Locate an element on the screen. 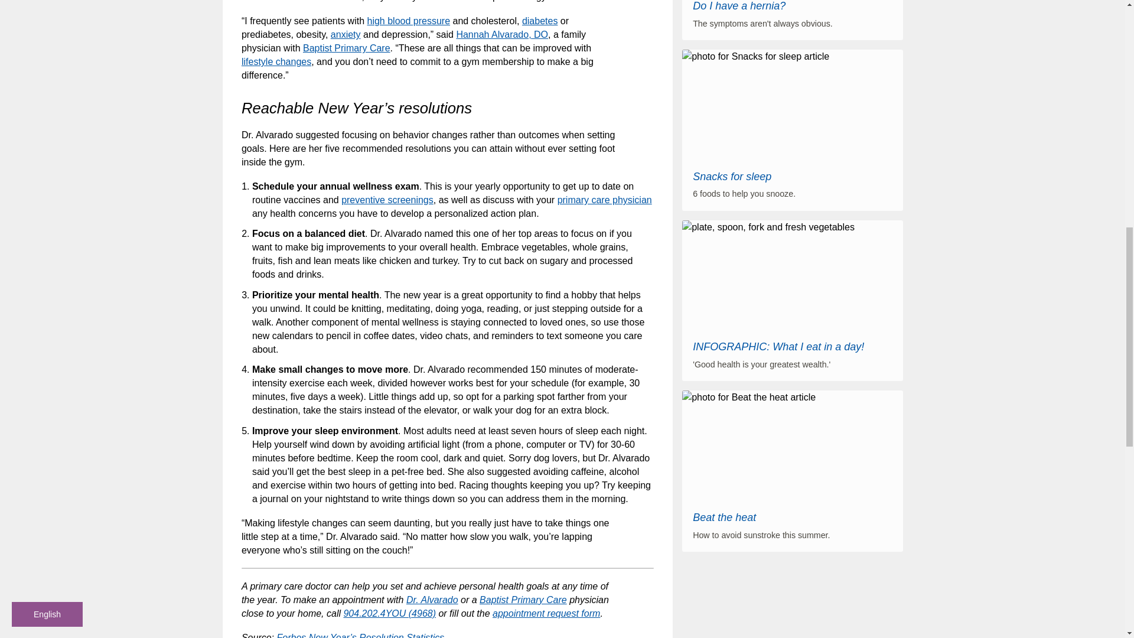 This screenshot has height=638, width=1134. INFOGRAPHIC: What I eat in a day! is located at coordinates (778, 346).